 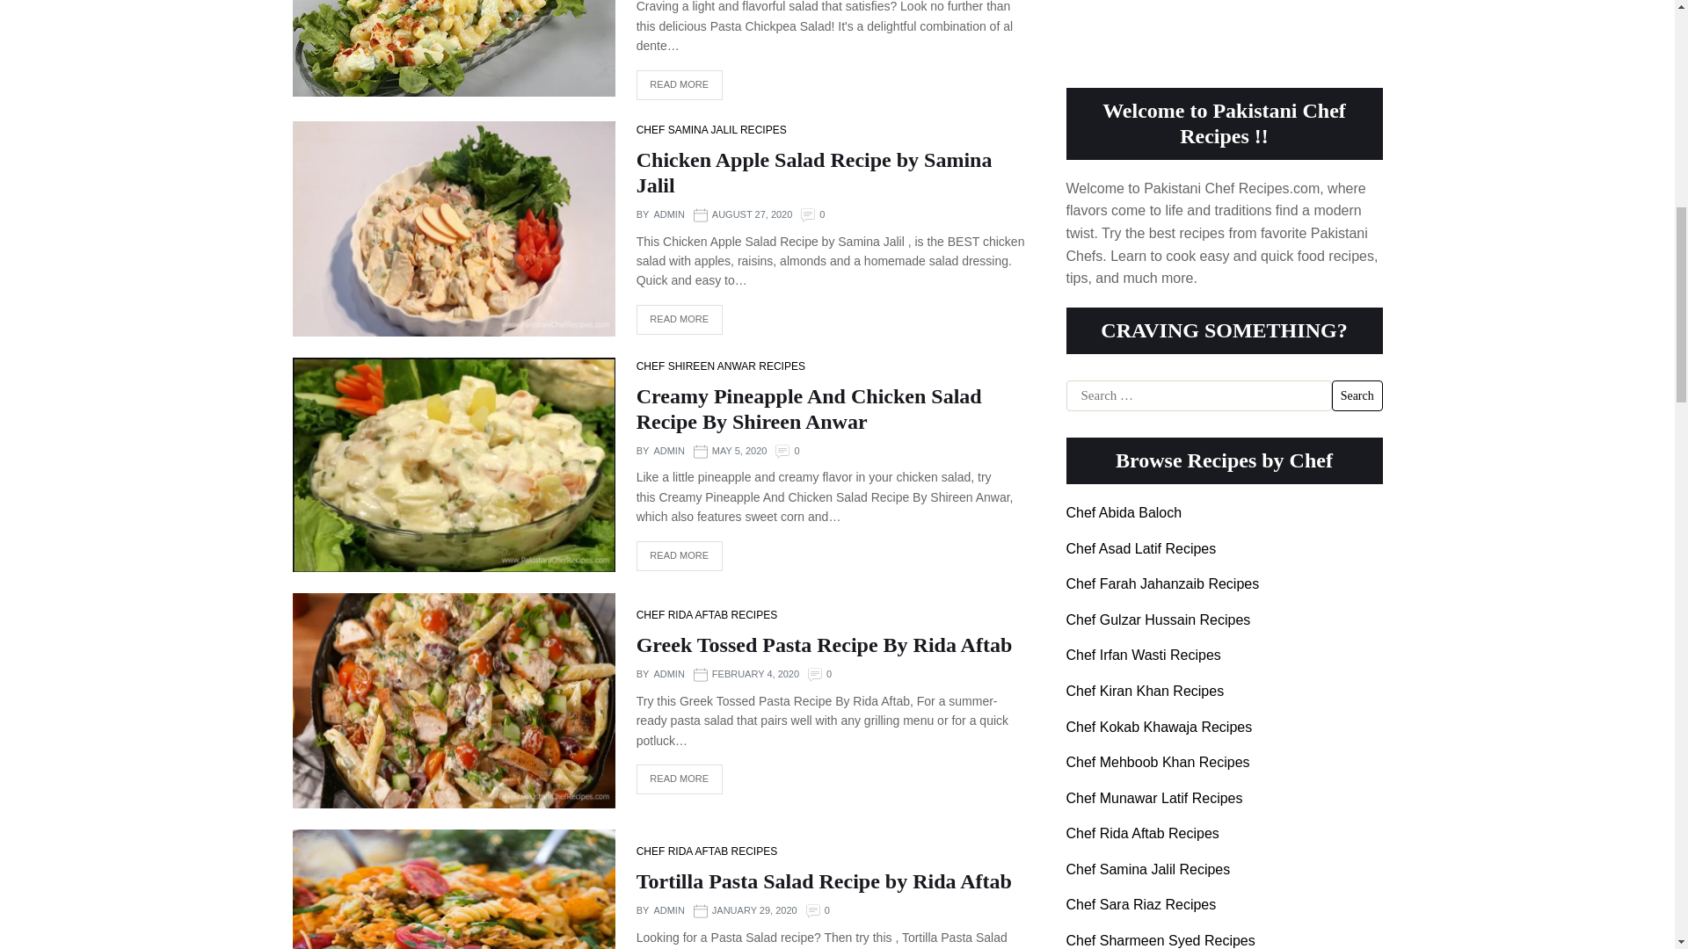 What do you see at coordinates (814, 172) in the screenshot?
I see `Chicken Apple Salad Recipe by Samina Jalil` at bounding box center [814, 172].